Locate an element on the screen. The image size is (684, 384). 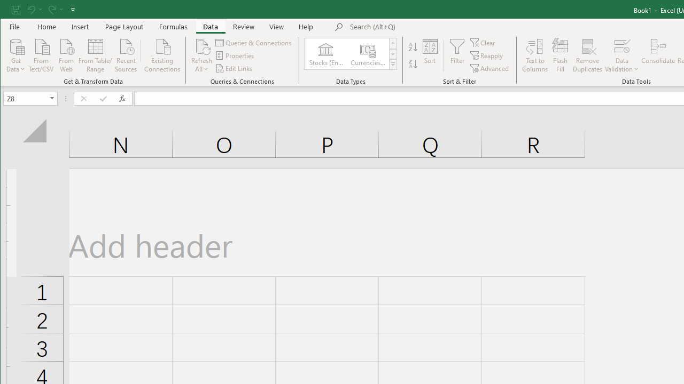
Existing Connections is located at coordinates (162, 54).